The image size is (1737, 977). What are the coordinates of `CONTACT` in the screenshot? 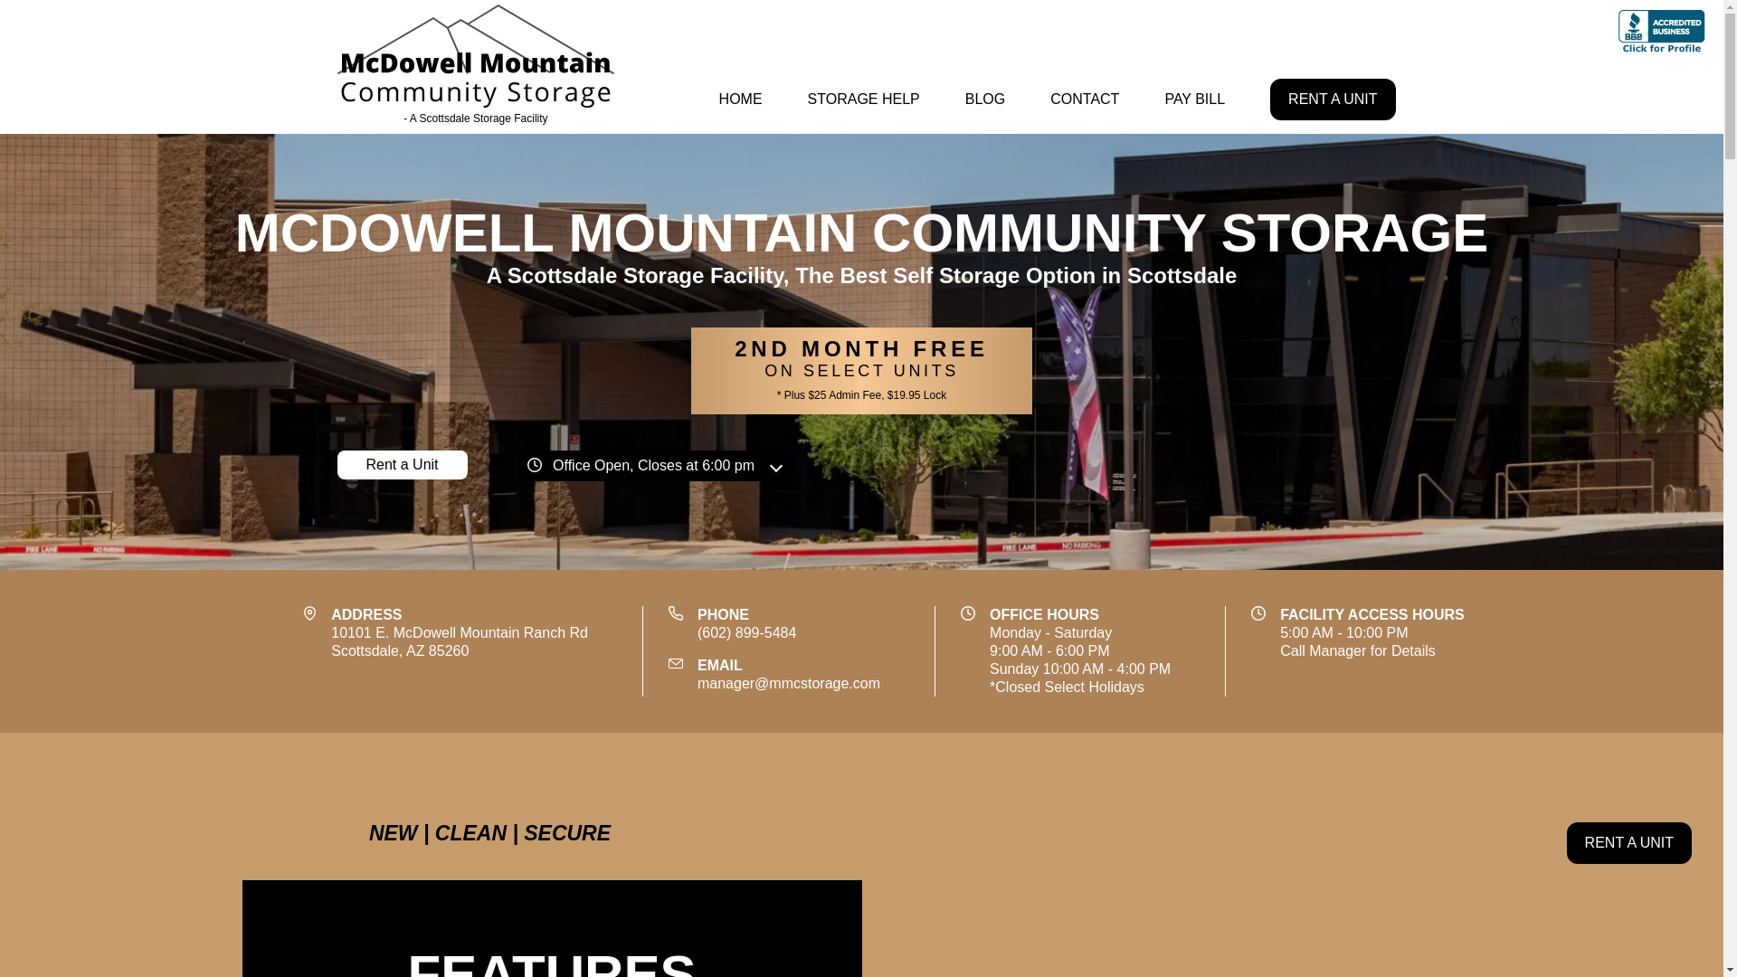 It's located at (740, 100).